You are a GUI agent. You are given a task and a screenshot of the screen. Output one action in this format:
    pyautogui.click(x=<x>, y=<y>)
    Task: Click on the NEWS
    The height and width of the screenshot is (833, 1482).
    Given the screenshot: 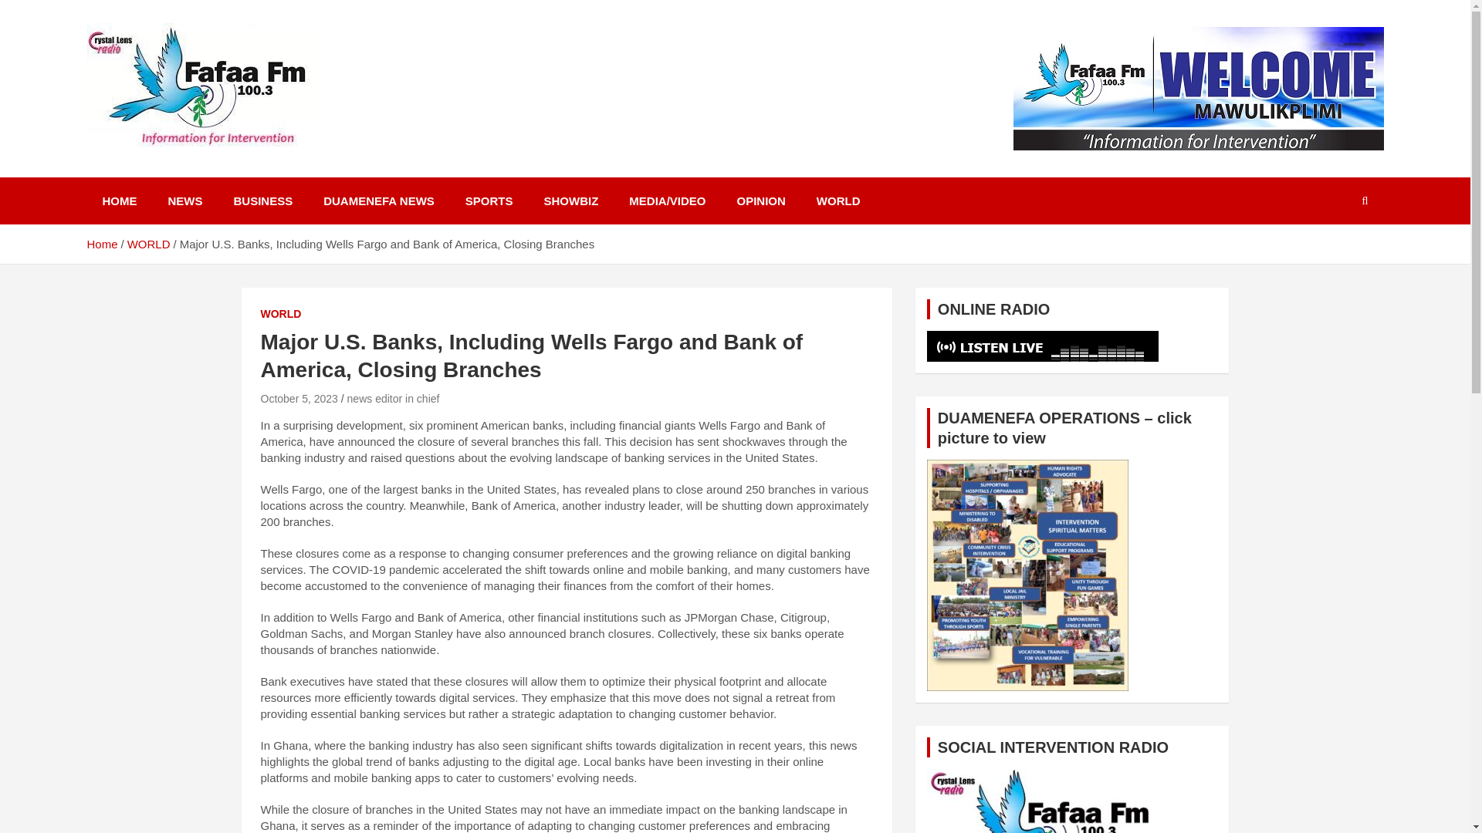 What is the action you would take?
    pyautogui.click(x=185, y=201)
    